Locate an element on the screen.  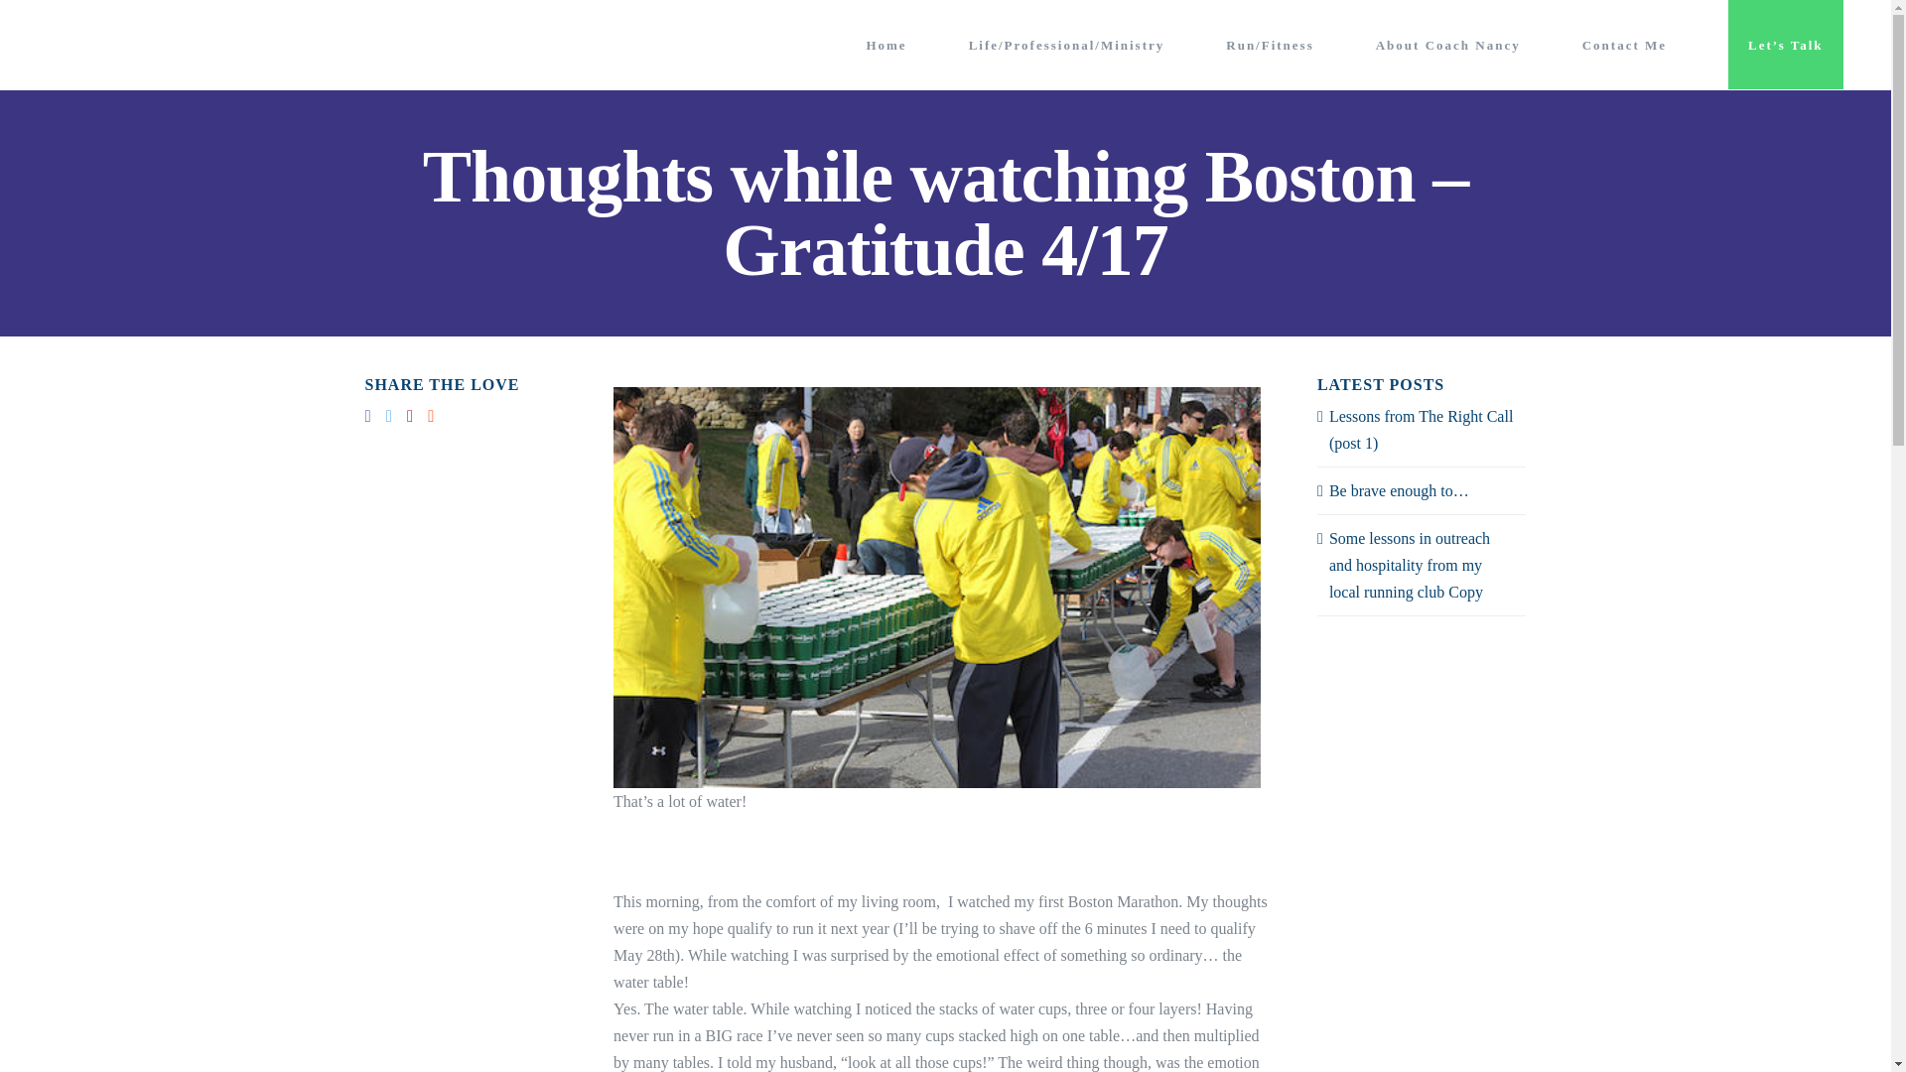
Contact Me is located at coordinates (1624, 44).